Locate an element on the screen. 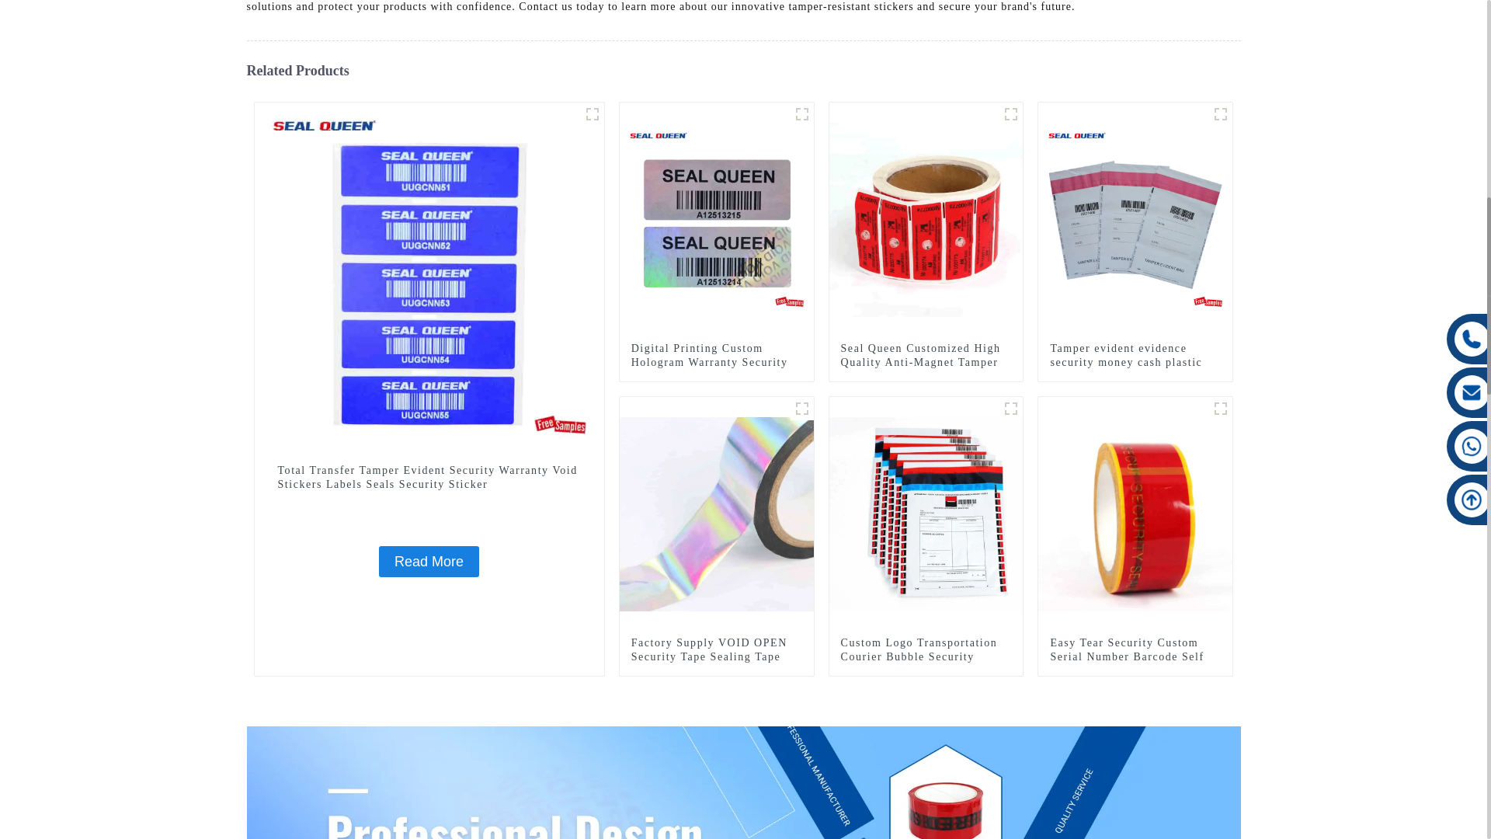 This screenshot has width=1491, height=839. Read More is located at coordinates (429, 562).